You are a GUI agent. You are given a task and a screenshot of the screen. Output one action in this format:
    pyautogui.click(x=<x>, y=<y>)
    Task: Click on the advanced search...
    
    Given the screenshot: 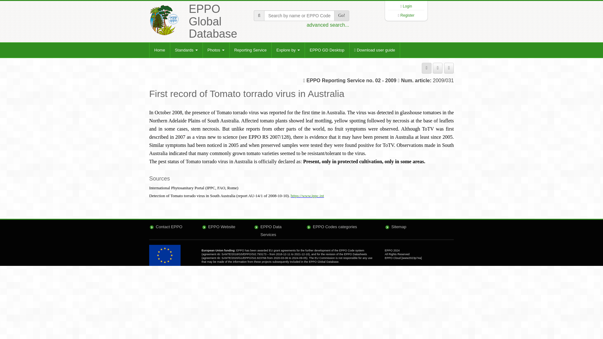 What is the action you would take?
    pyautogui.click(x=328, y=25)
    